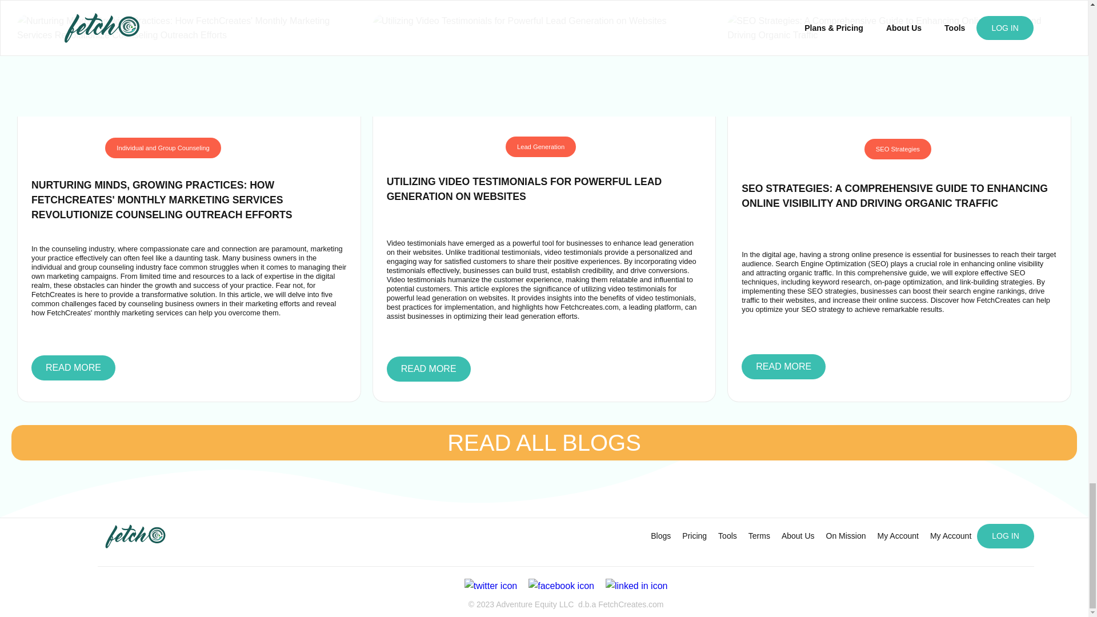 The height and width of the screenshot is (617, 1097). I want to click on Blogs, so click(660, 536).